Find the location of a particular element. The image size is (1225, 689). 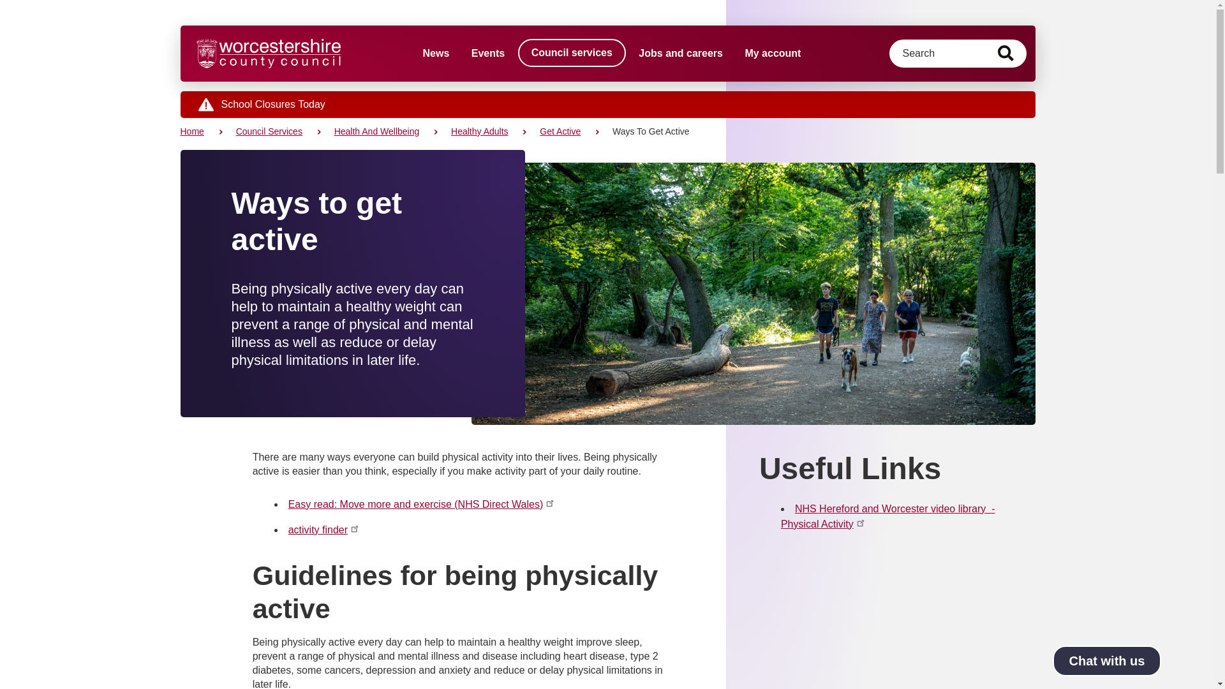

News is located at coordinates (436, 53).